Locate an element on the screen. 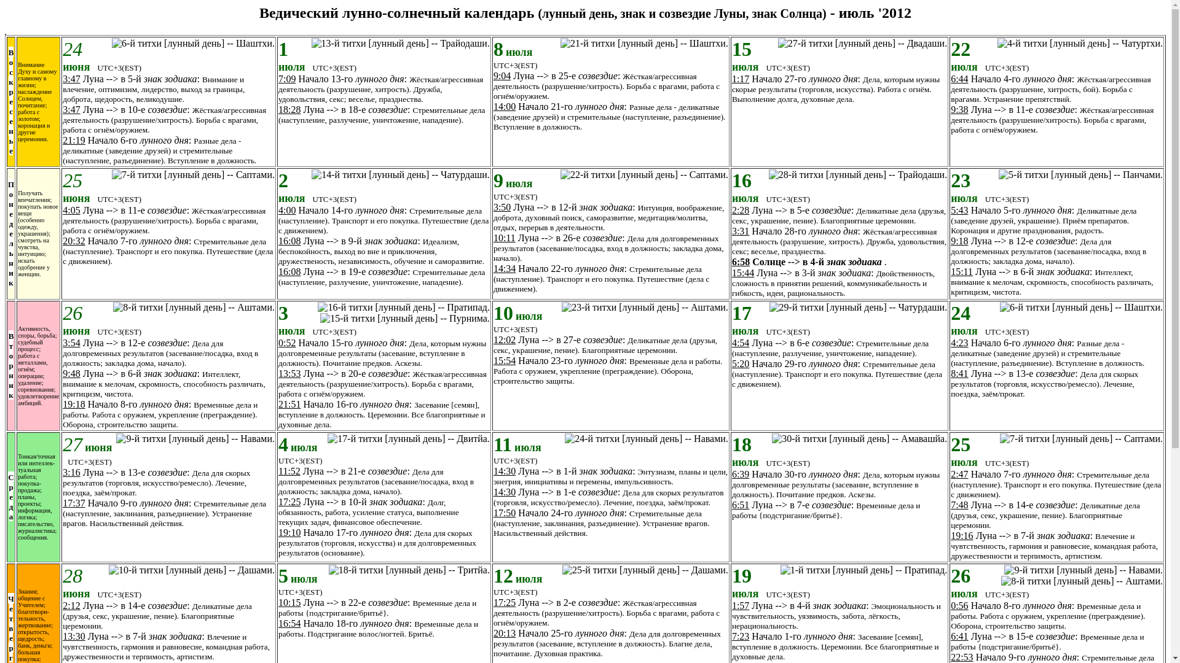  6:44 is located at coordinates (959, 79).